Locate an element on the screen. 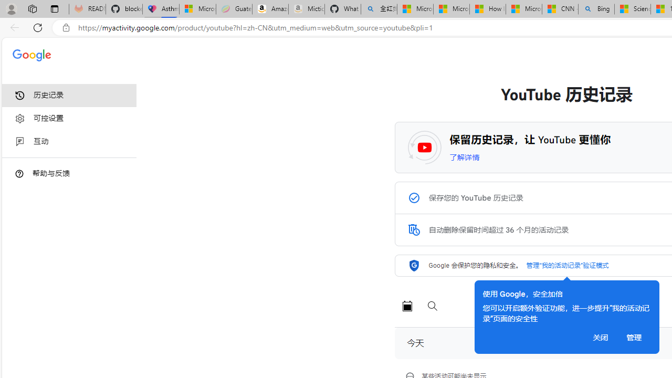 Image resolution: width=672 pixels, height=378 pixels. Class: k1qAtf NMm5M is located at coordinates (414, 230).